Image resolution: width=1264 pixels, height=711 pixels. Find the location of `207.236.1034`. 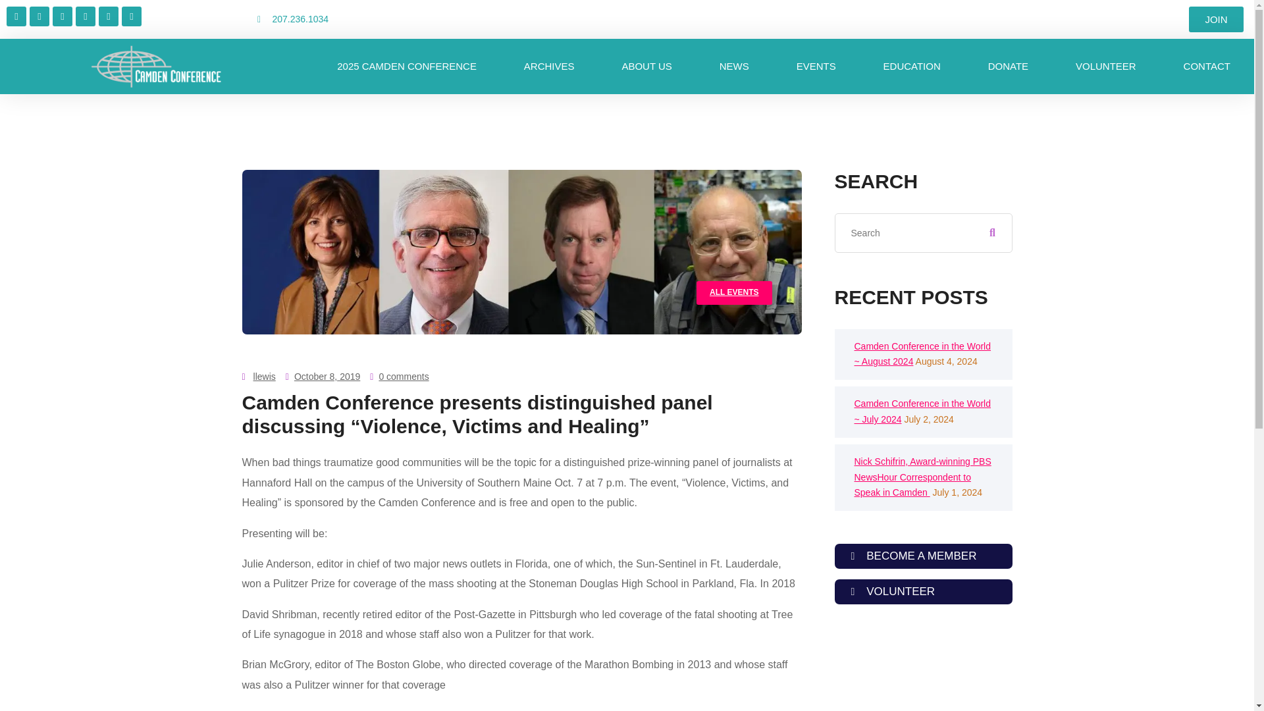

207.236.1034 is located at coordinates (377, 20).